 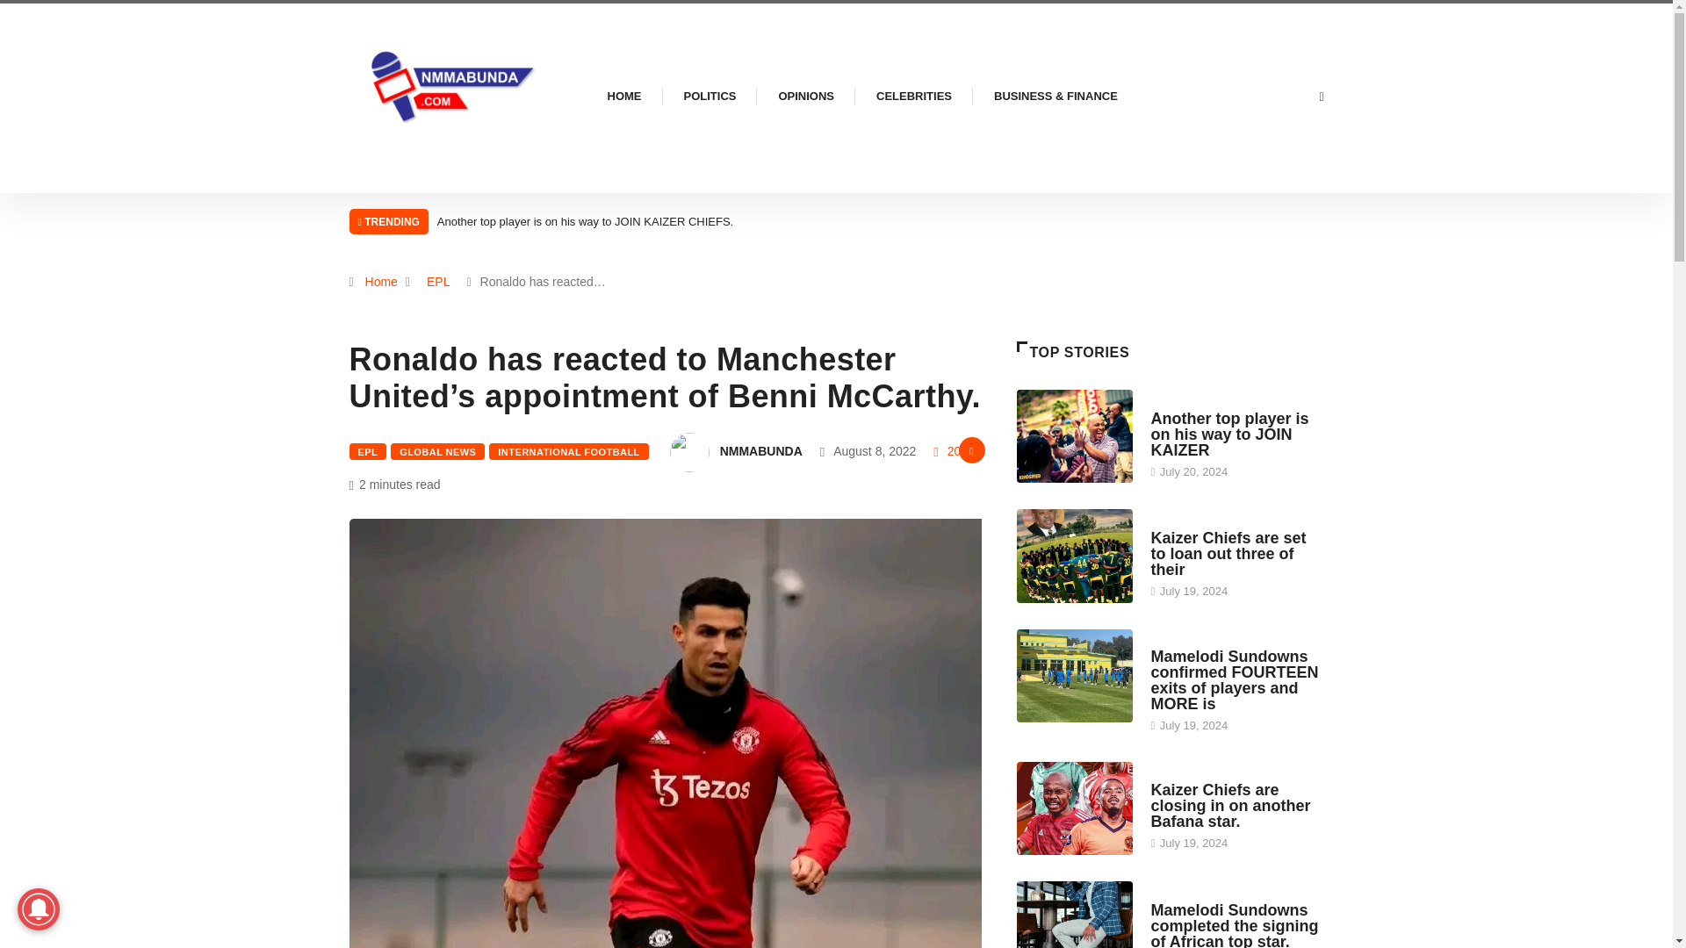 I want to click on INTERNATIONAL FOOTBALL, so click(x=567, y=451).